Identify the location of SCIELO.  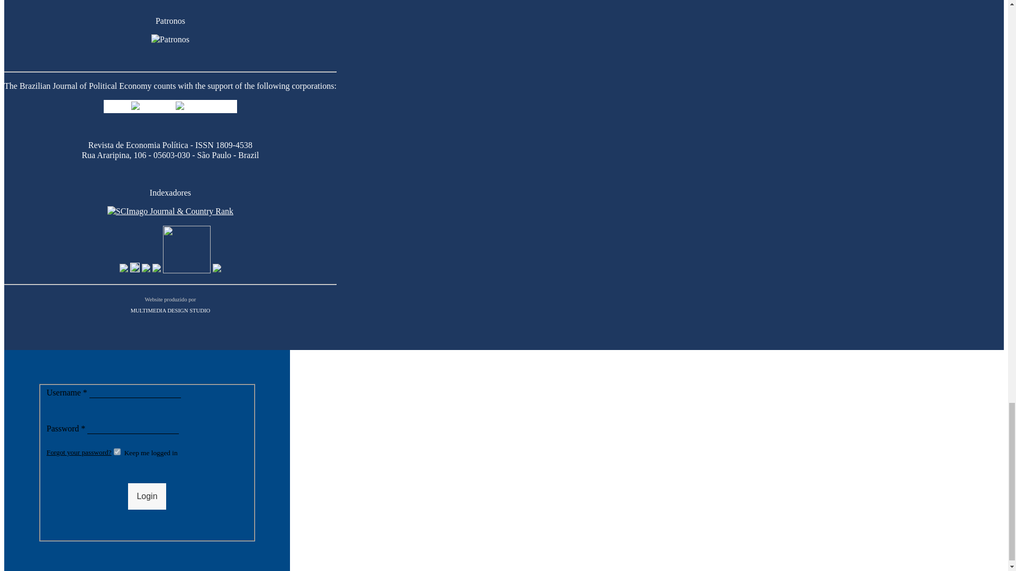
(186, 270).